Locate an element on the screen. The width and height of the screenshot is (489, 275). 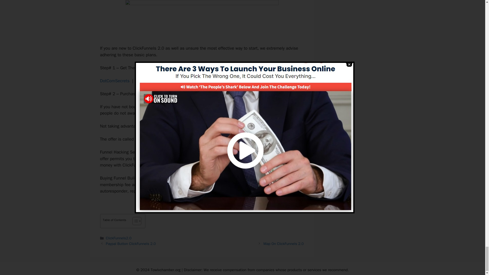
Funnel Builder Secrets is located at coordinates (156, 139).